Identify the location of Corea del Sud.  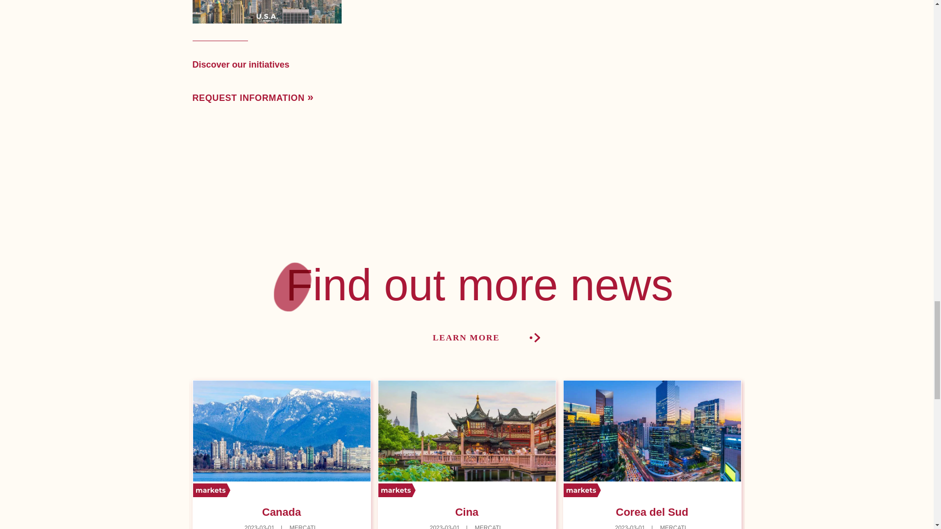
(652, 512).